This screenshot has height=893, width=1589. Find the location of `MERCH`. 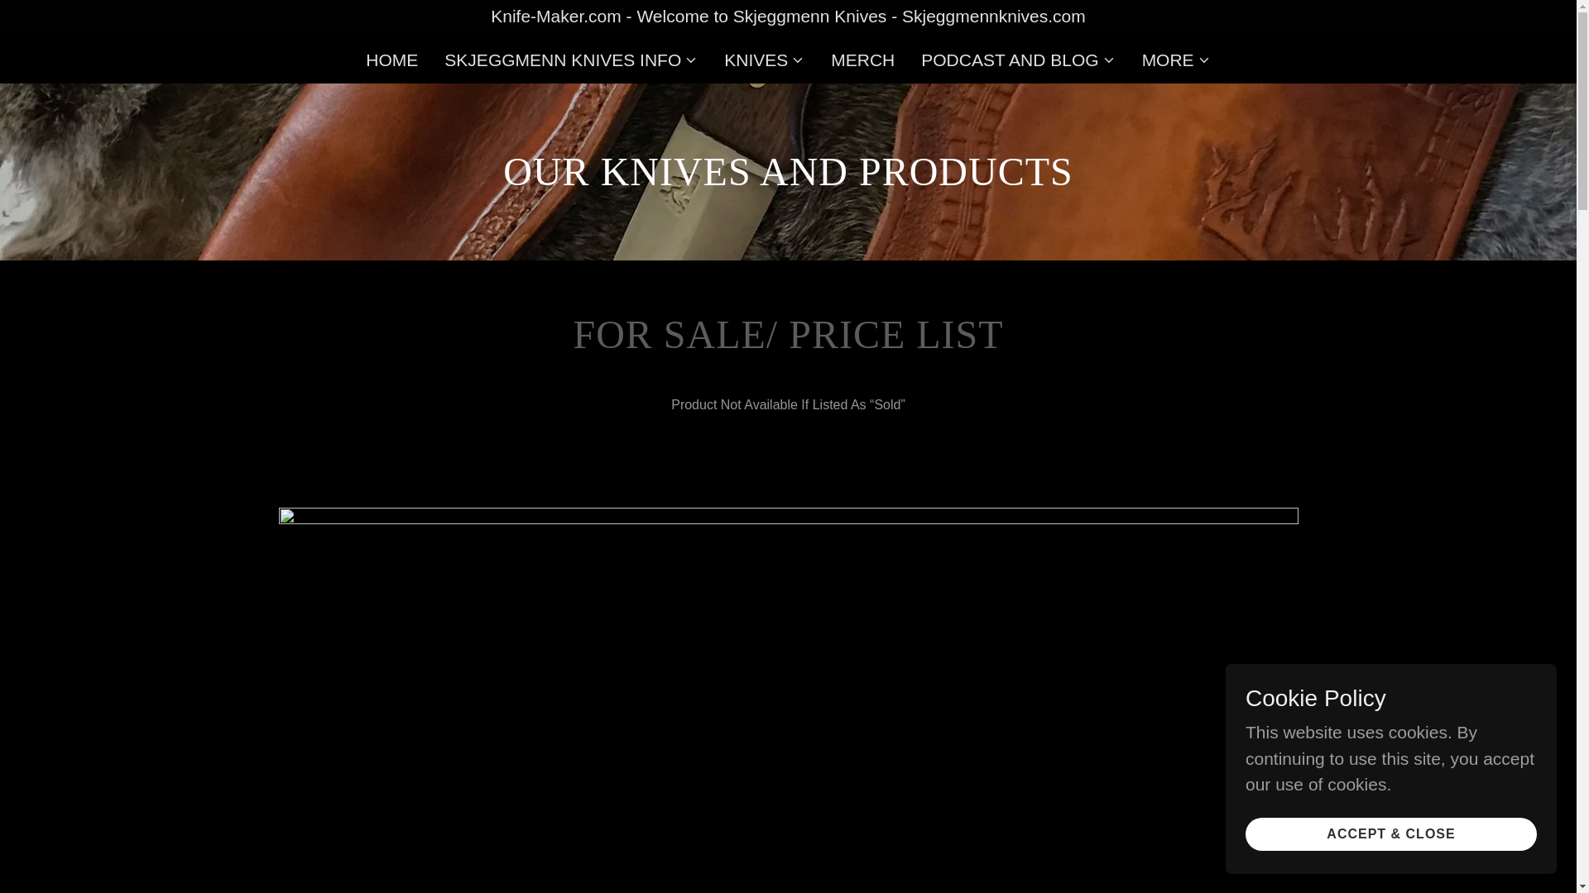

MERCH is located at coordinates (862, 60).